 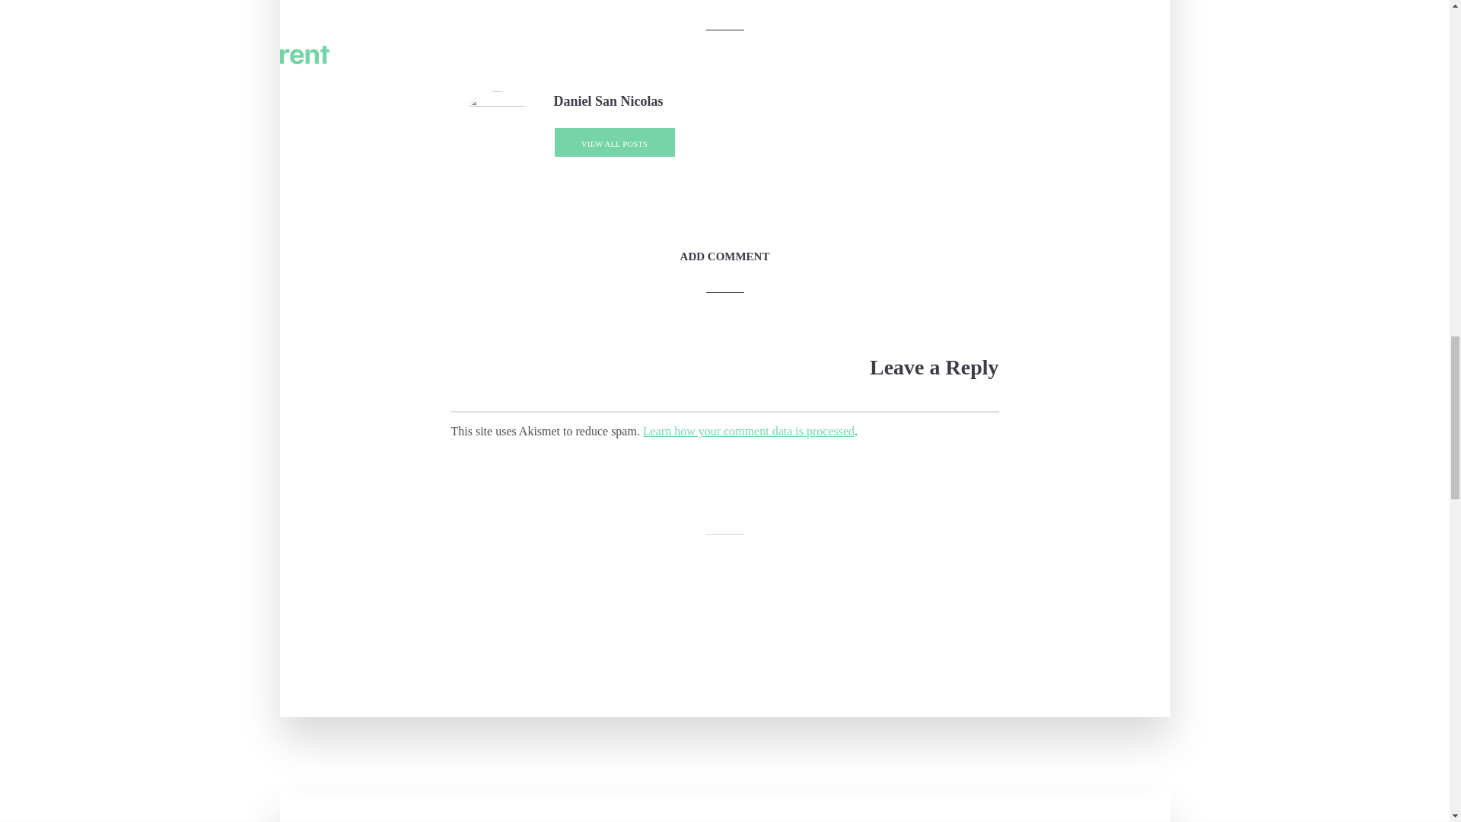 What do you see at coordinates (749, 431) in the screenshot?
I see `Learn how your comment data is processed` at bounding box center [749, 431].